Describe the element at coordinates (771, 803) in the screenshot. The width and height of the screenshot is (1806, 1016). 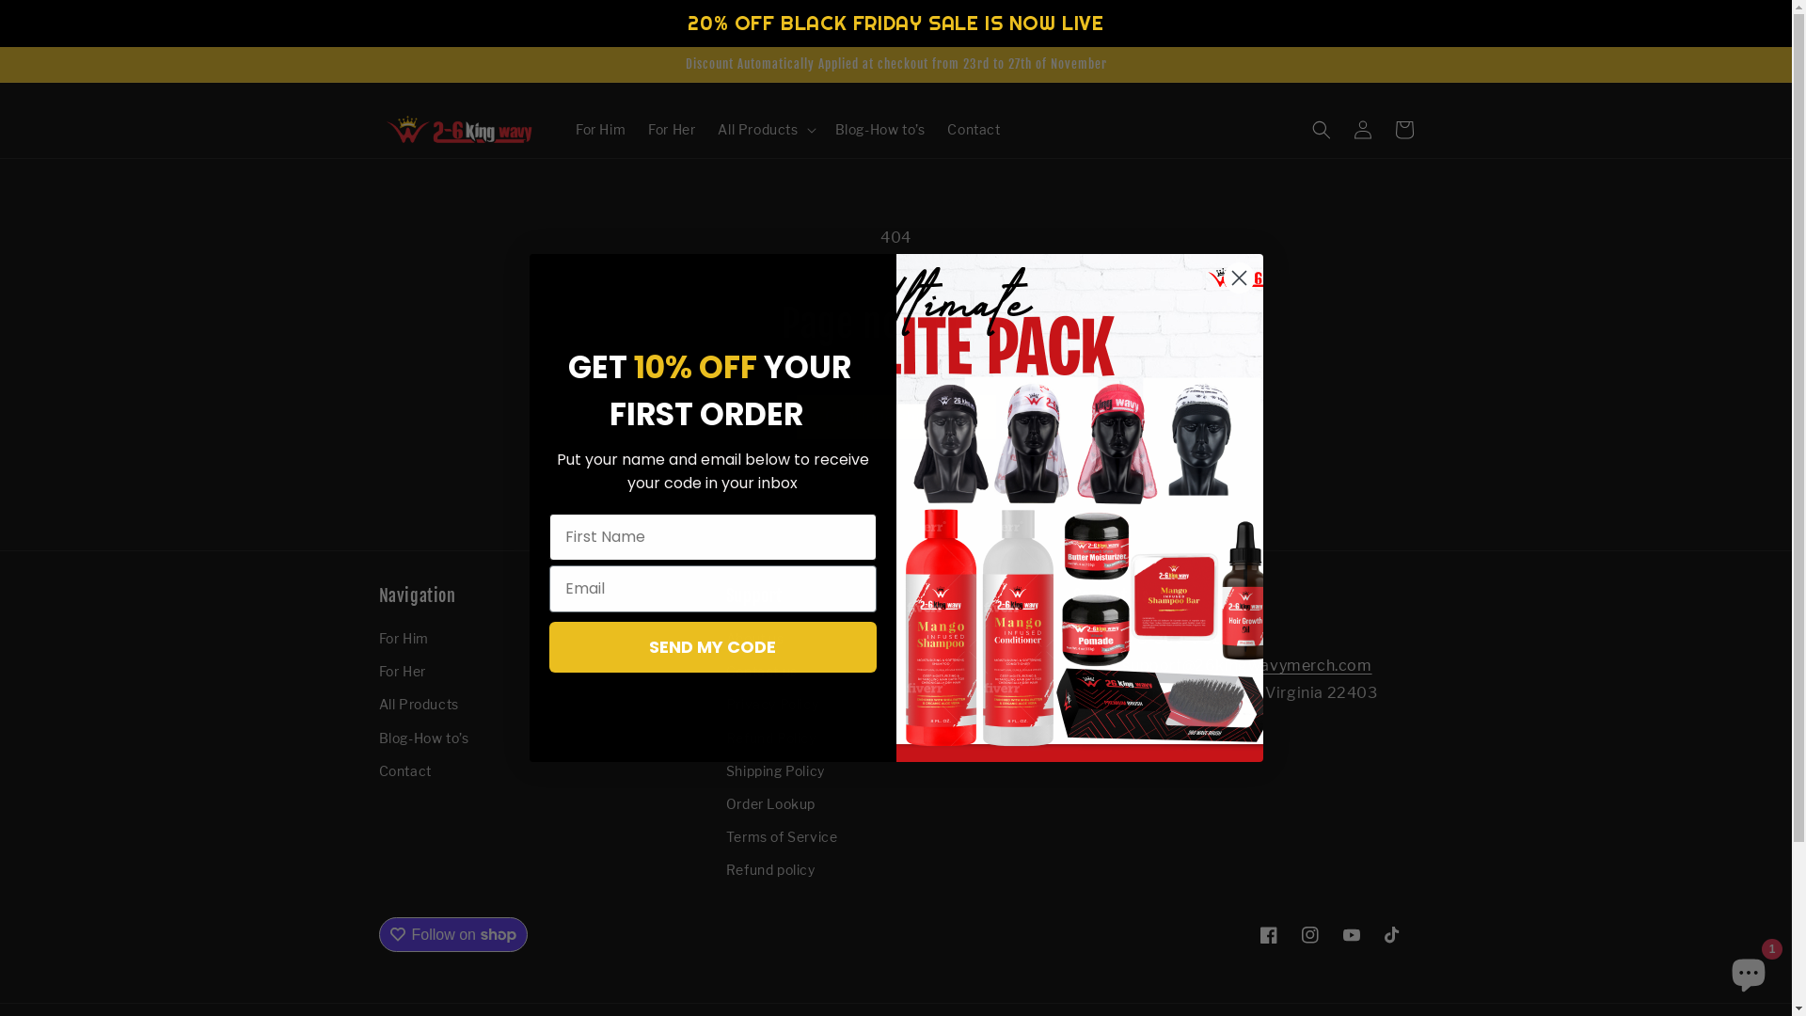
I see `Order Lookup` at that location.